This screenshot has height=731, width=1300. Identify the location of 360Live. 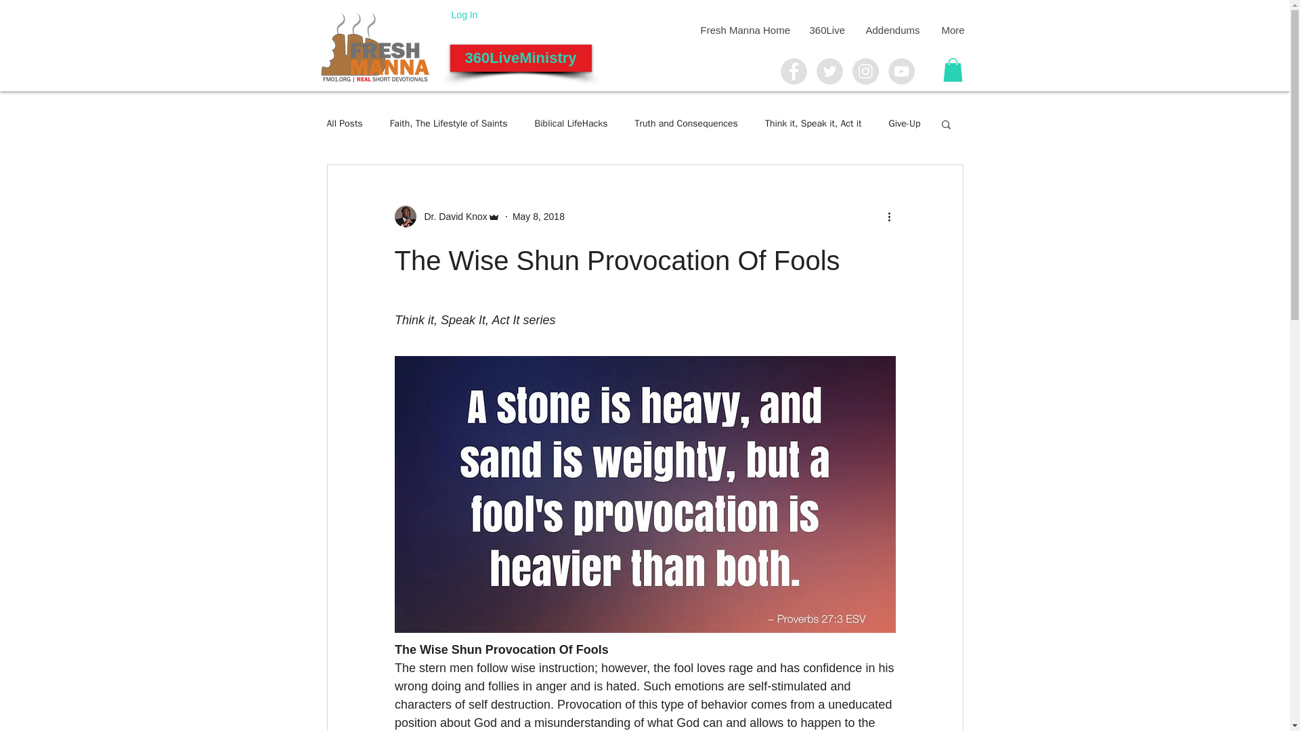
(826, 30).